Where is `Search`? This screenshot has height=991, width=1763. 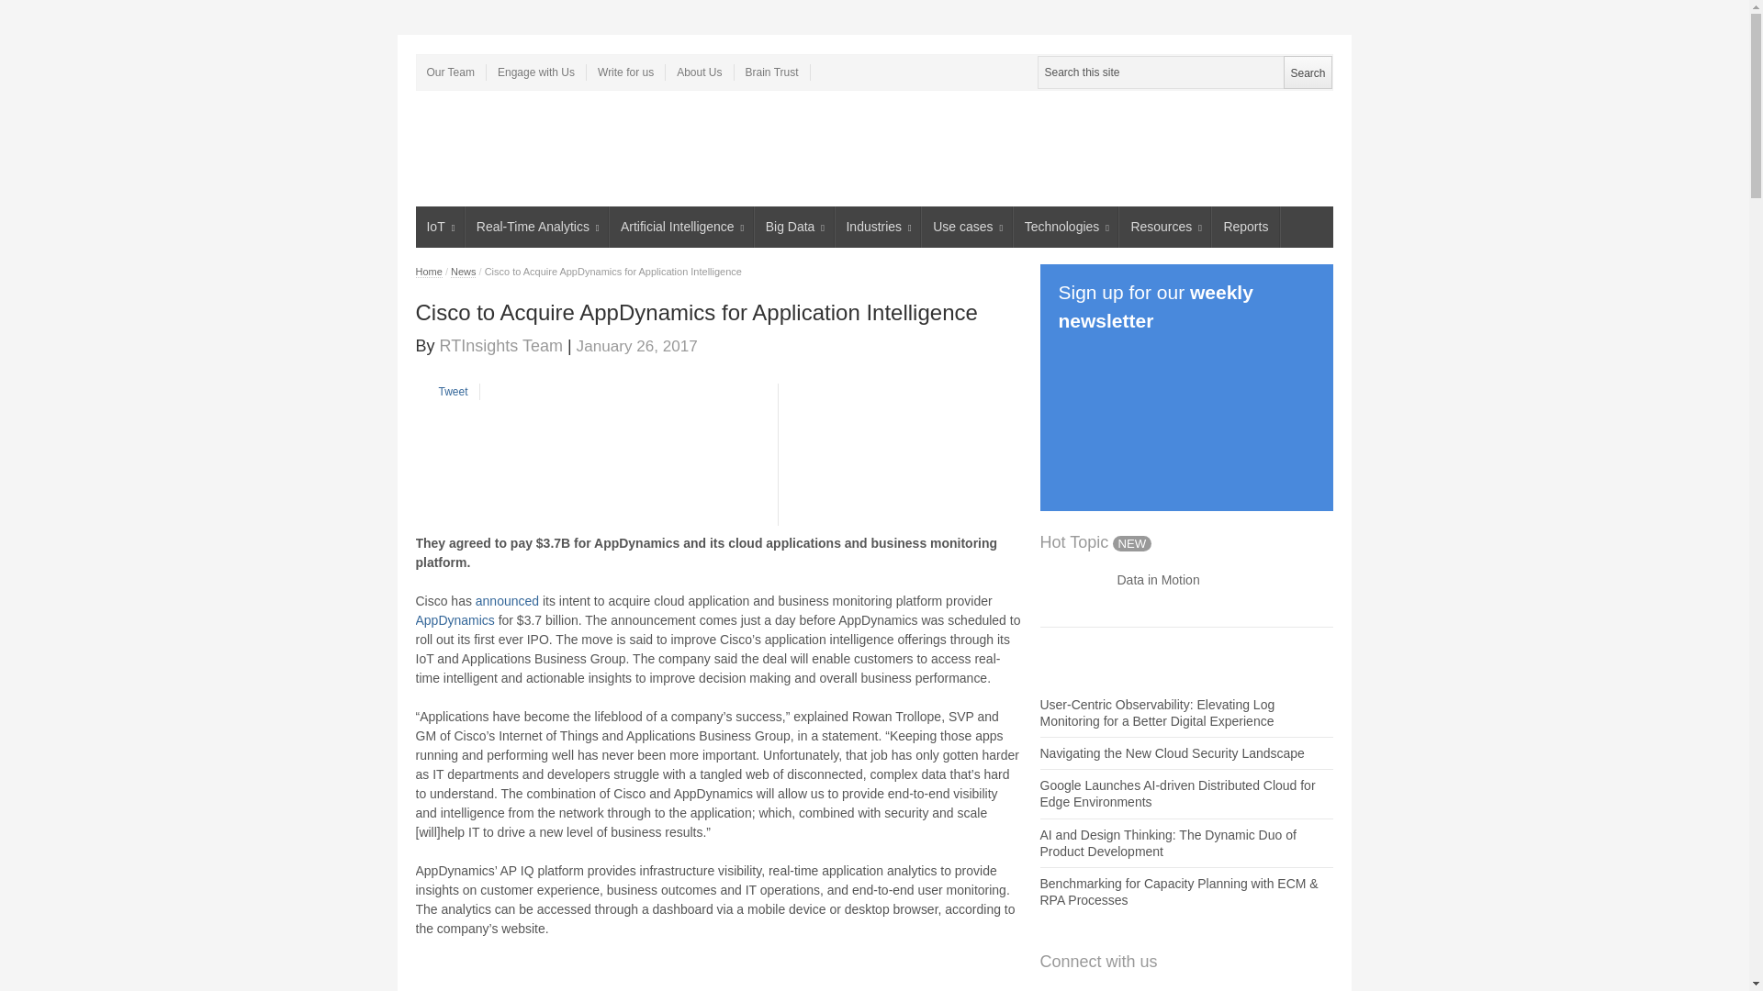 Search is located at coordinates (1307, 72).